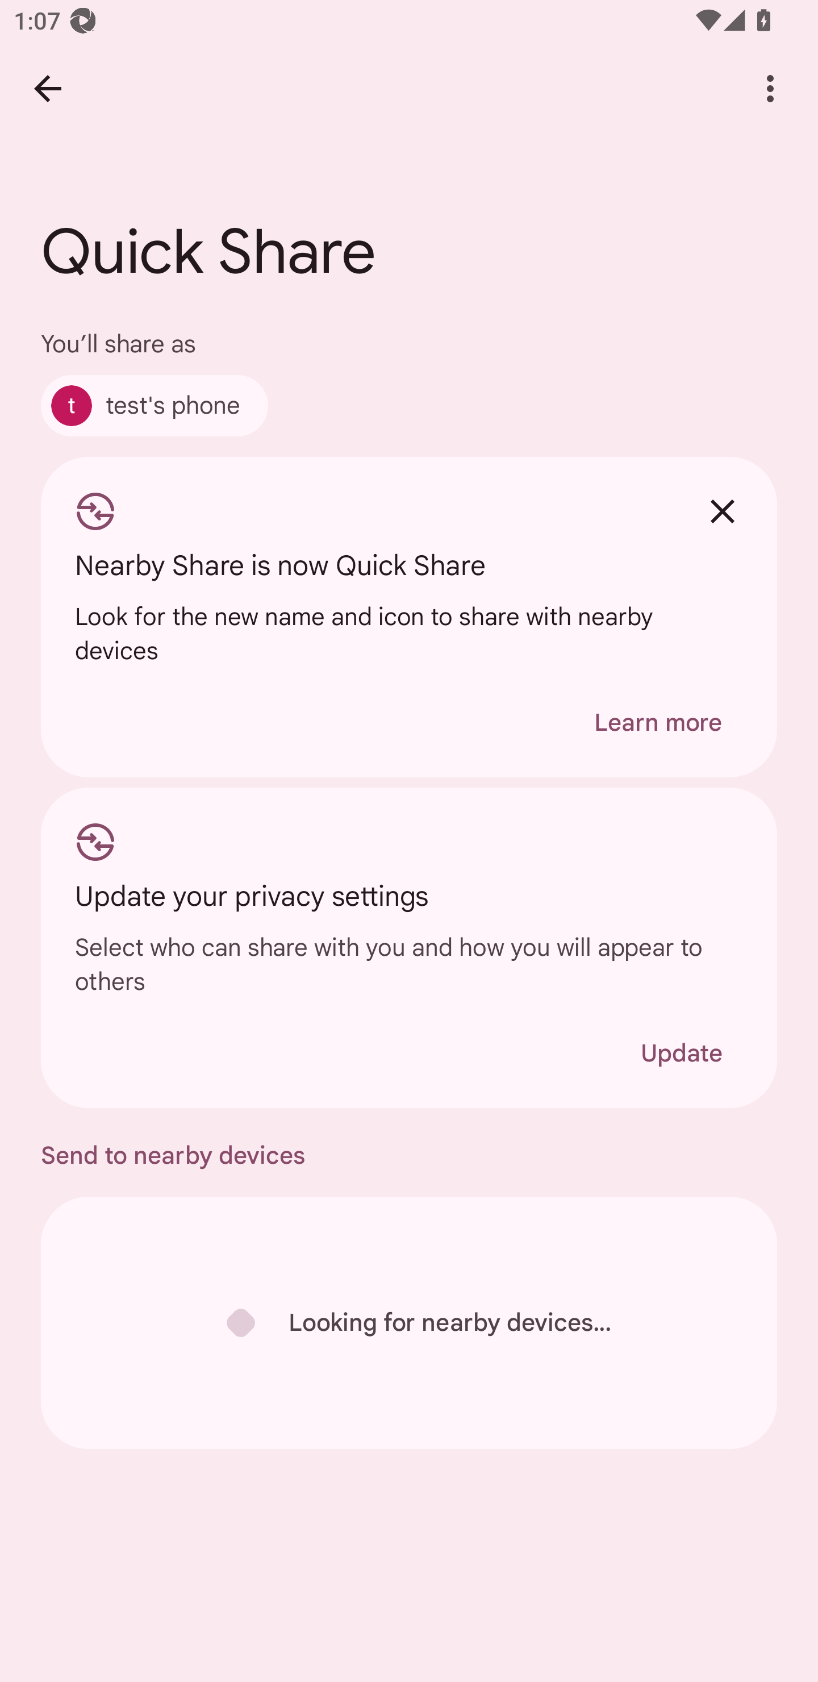  What do you see at coordinates (722, 511) in the screenshot?
I see `Close` at bounding box center [722, 511].